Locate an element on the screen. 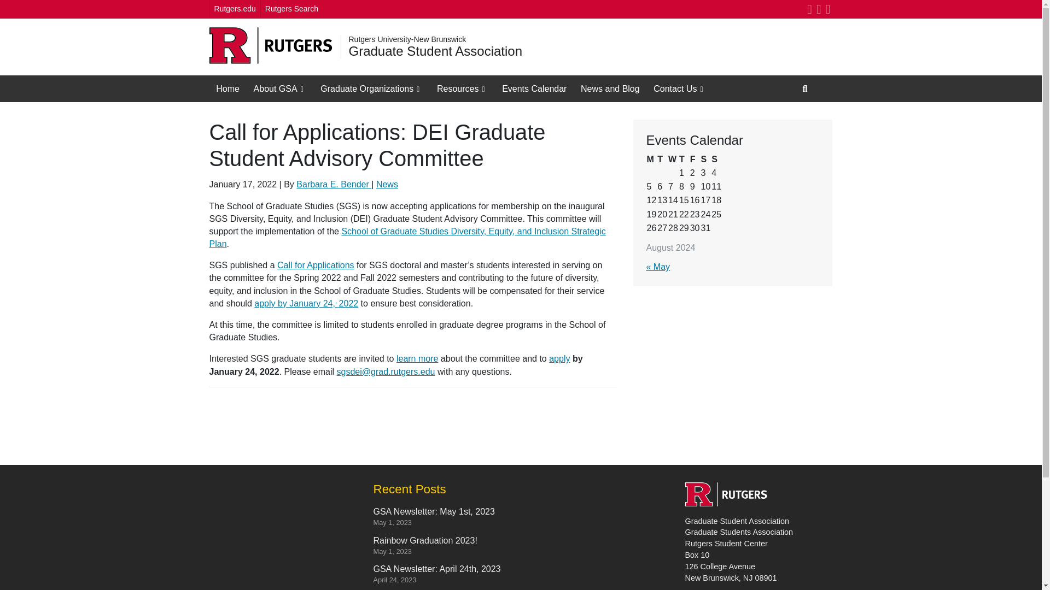 The height and width of the screenshot is (590, 1050). News and Blog is located at coordinates (610, 88).